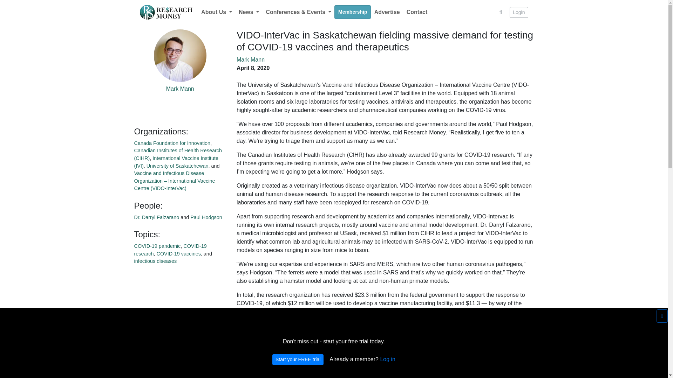  I want to click on About Us, so click(216, 12).